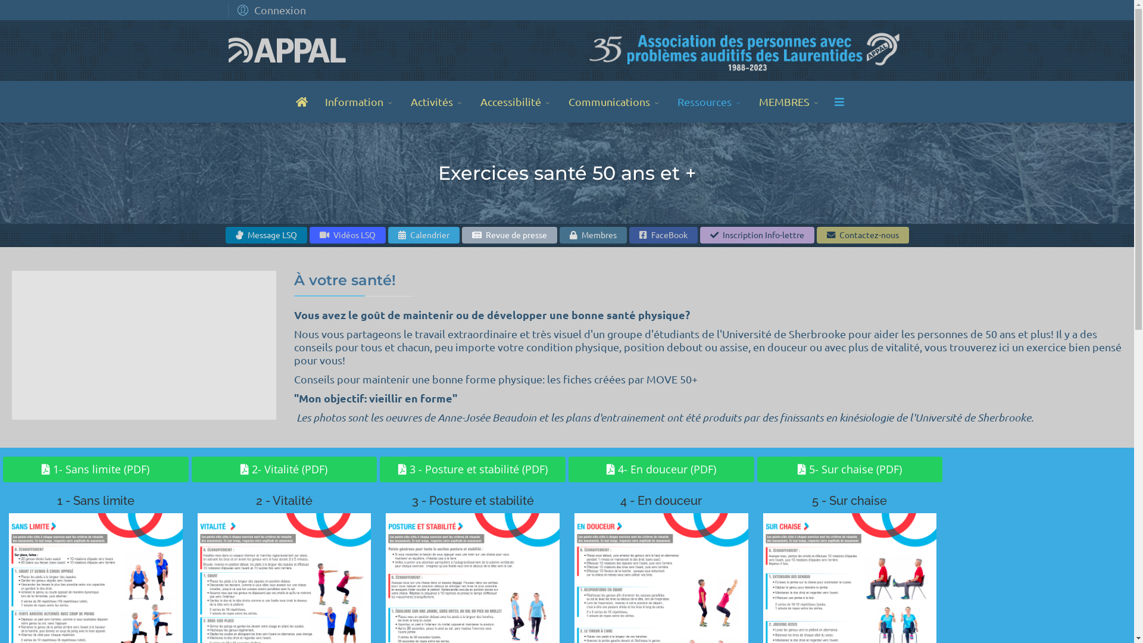  Describe the element at coordinates (711, 102) in the screenshot. I see `Ressources` at that location.